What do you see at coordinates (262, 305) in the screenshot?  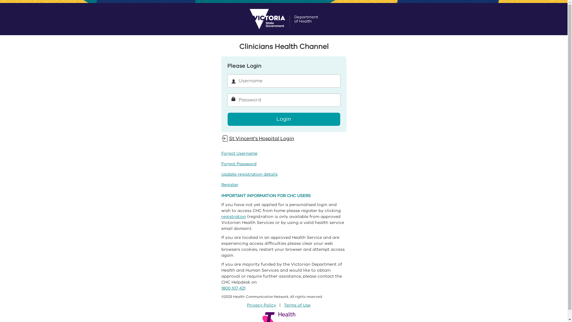 I see `Privacy Policy` at bounding box center [262, 305].